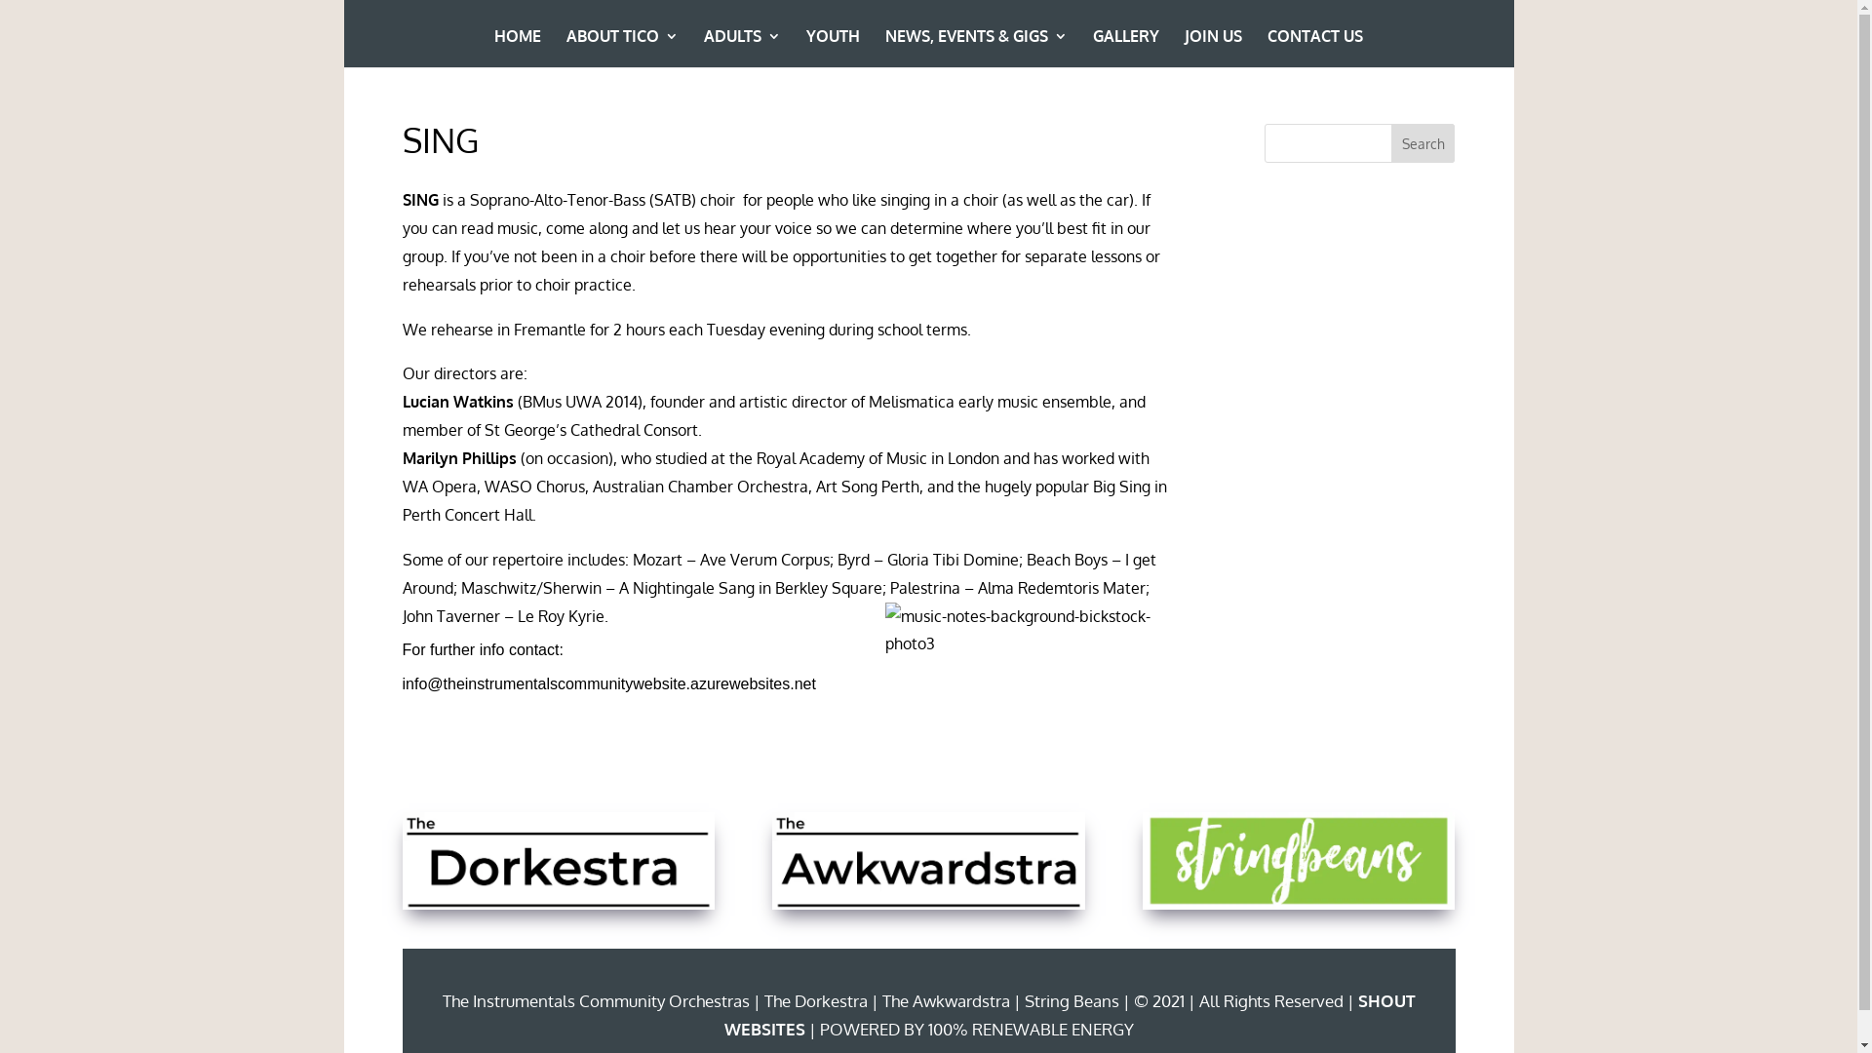  What do you see at coordinates (1299, 861) in the screenshot?
I see `stringbeans` at bounding box center [1299, 861].